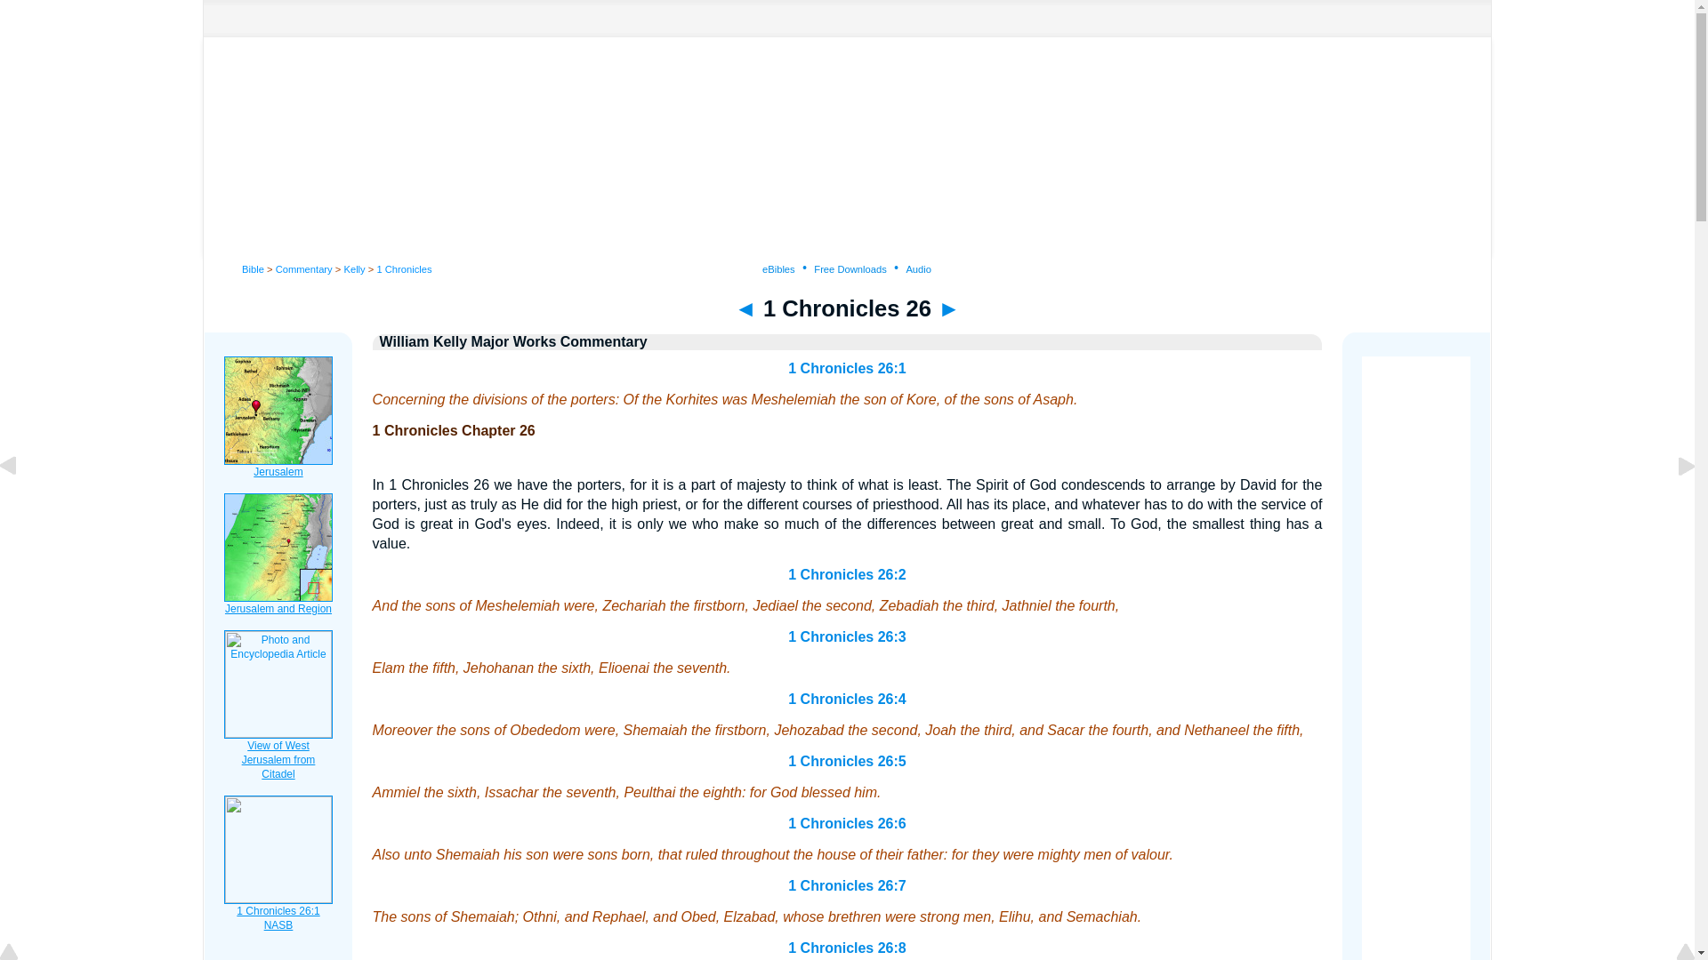 Image resolution: width=1708 pixels, height=960 pixels. I want to click on 1 Chronicles 26:7, so click(847, 885).